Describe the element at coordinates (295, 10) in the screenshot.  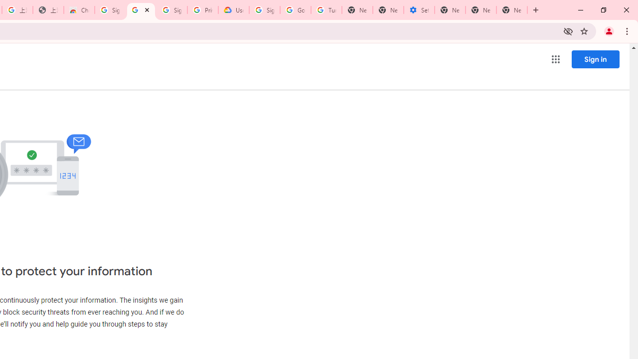
I see `Google Account Help` at that location.